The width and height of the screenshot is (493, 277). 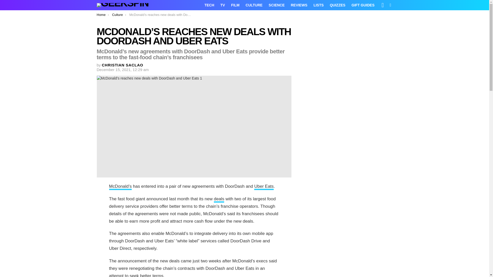 What do you see at coordinates (264, 187) in the screenshot?
I see `Uber Eats` at bounding box center [264, 187].